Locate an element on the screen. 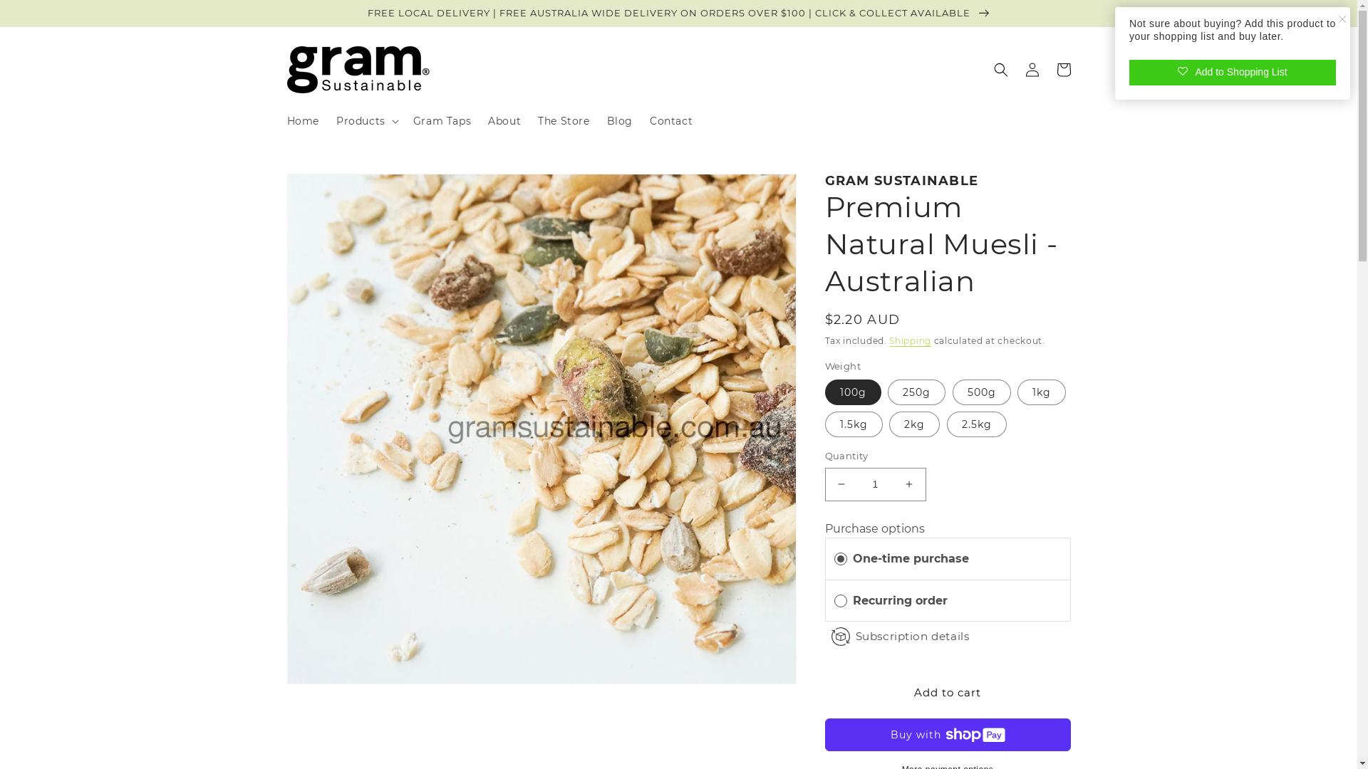 The width and height of the screenshot is (1368, 769). Increase quantity for Premium Natural Muesli - Australian is located at coordinates (909, 484).